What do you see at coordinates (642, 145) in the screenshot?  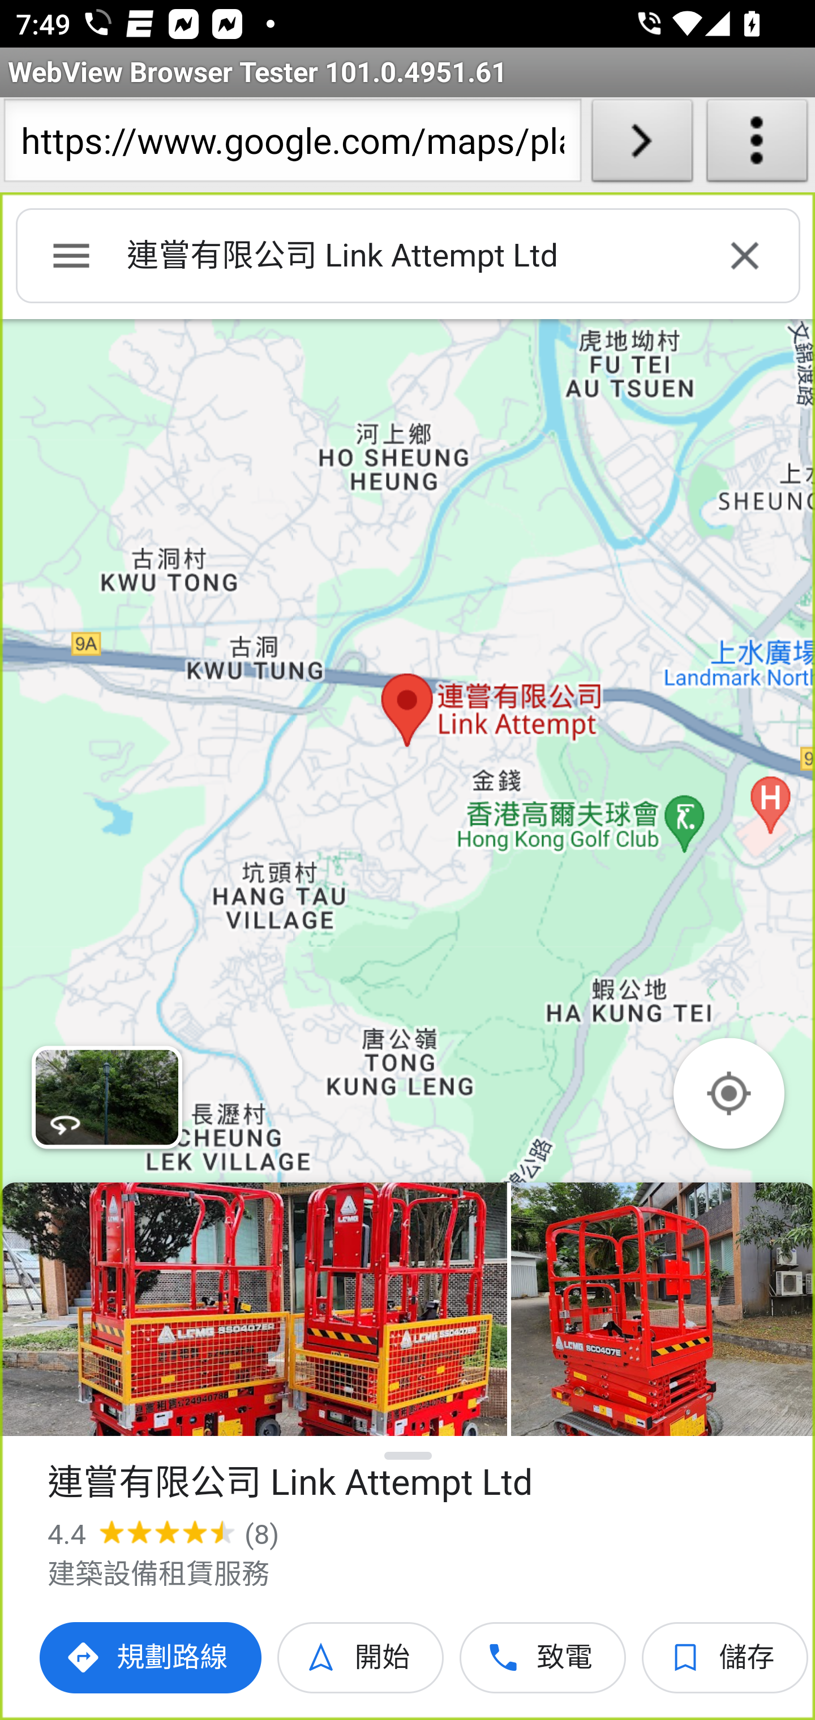 I see `Load URL` at bounding box center [642, 145].